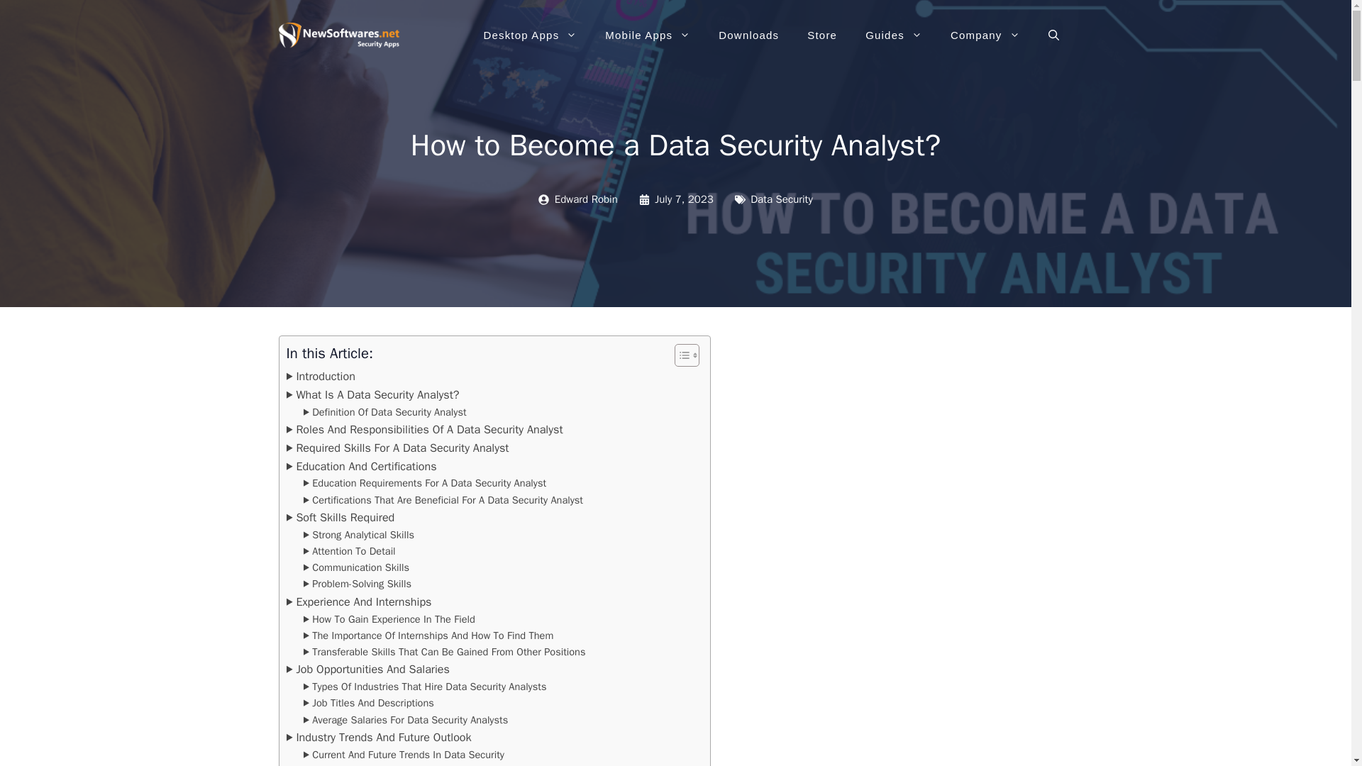 The height and width of the screenshot is (766, 1362). What do you see at coordinates (362, 466) in the screenshot?
I see `Education And Certifications` at bounding box center [362, 466].